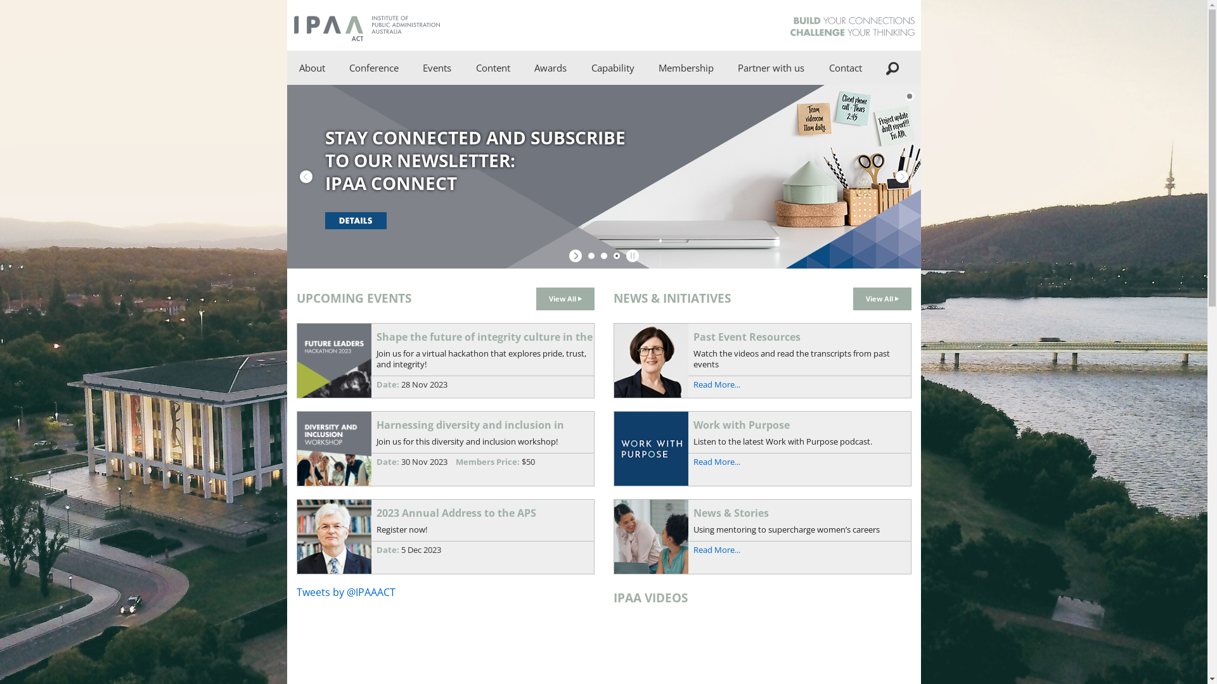  I want to click on Historical, so click(553, 312).